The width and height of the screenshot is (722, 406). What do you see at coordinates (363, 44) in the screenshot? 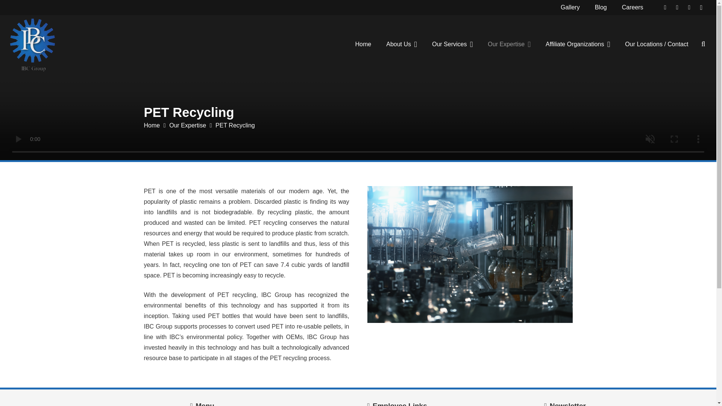
I see `Home` at bounding box center [363, 44].